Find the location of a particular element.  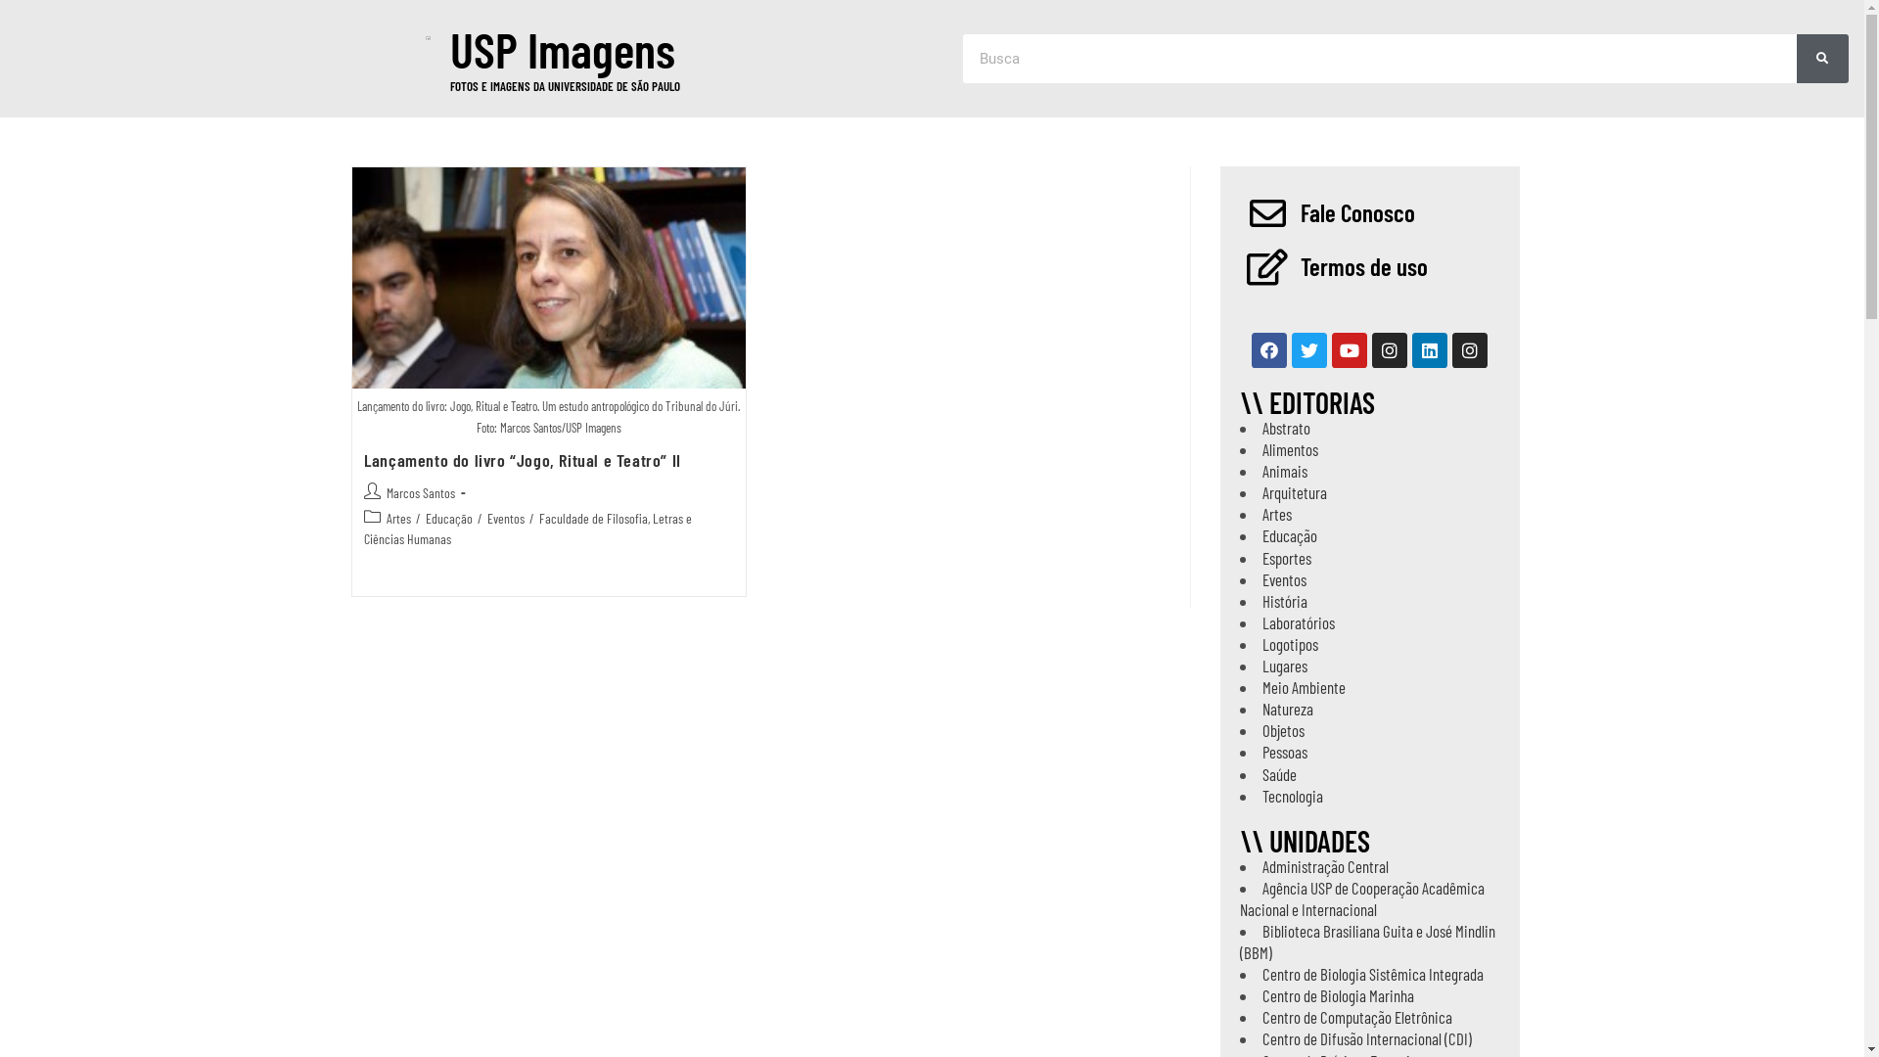

Search is located at coordinates (1380, 59).